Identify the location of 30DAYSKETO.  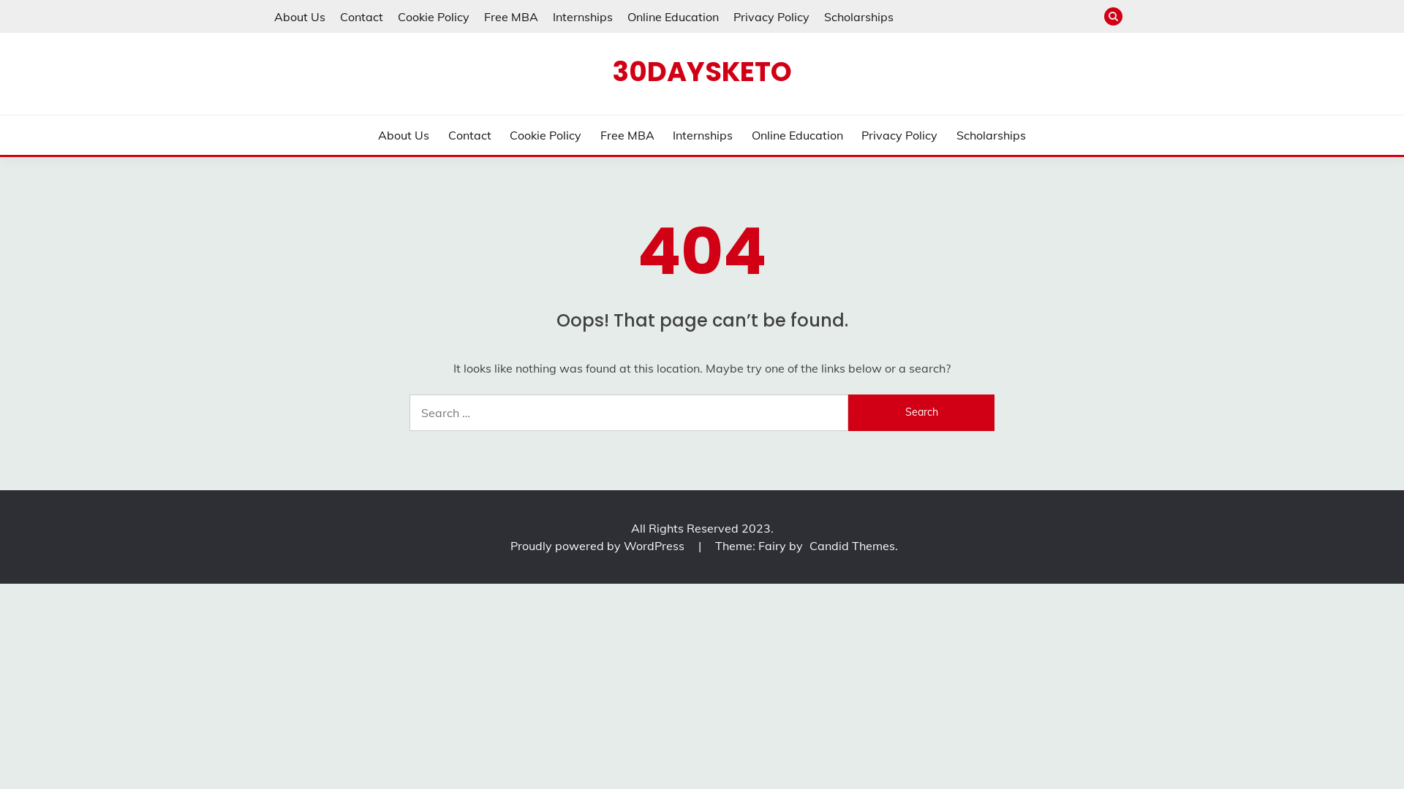
(702, 72).